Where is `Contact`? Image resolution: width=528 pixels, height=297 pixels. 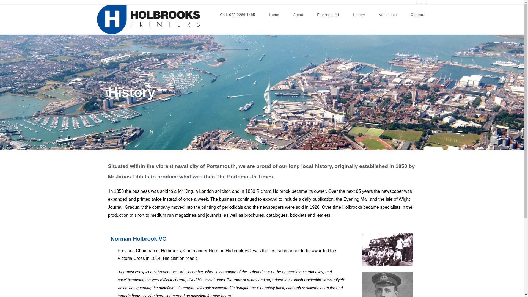
Contact is located at coordinates (417, 15).